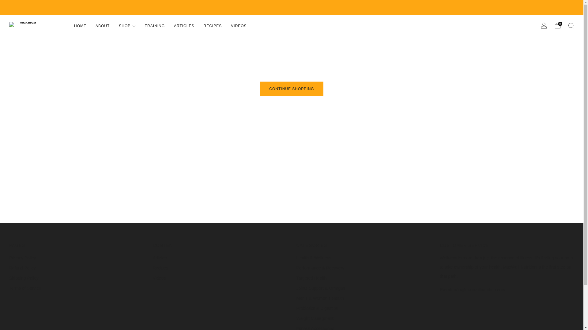  What do you see at coordinates (127, 26) in the screenshot?
I see `SHOP` at bounding box center [127, 26].